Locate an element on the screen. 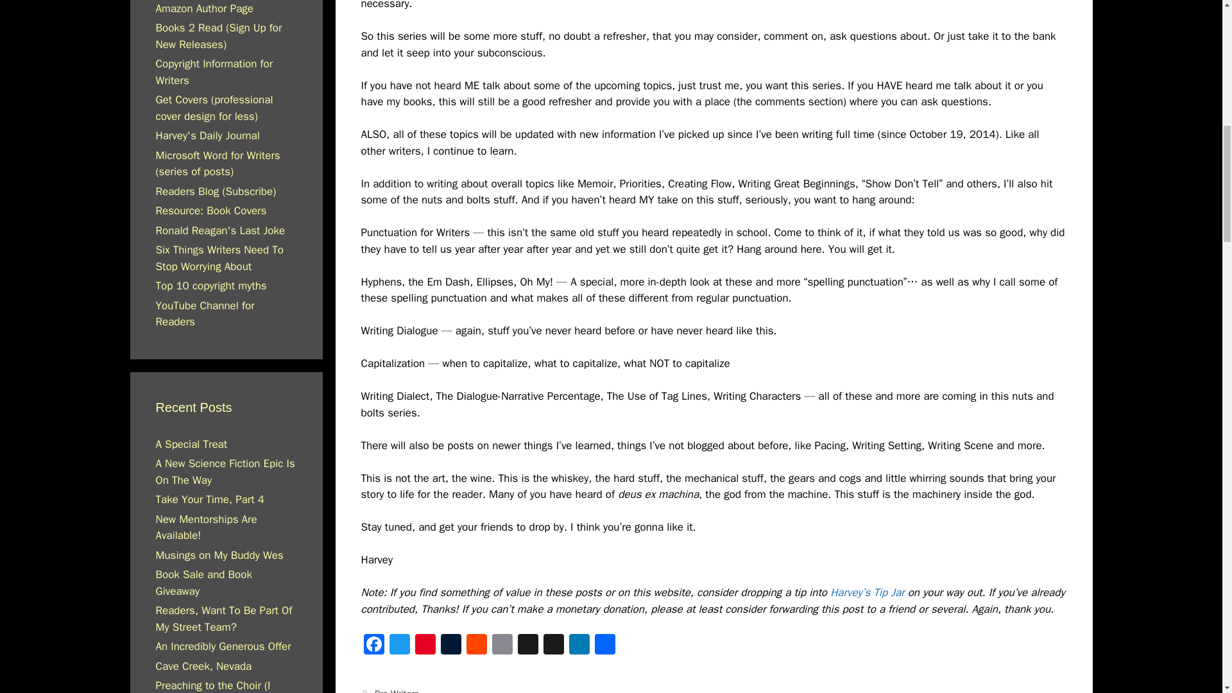 The height and width of the screenshot is (693, 1232). MySpace is located at coordinates (553, 646).